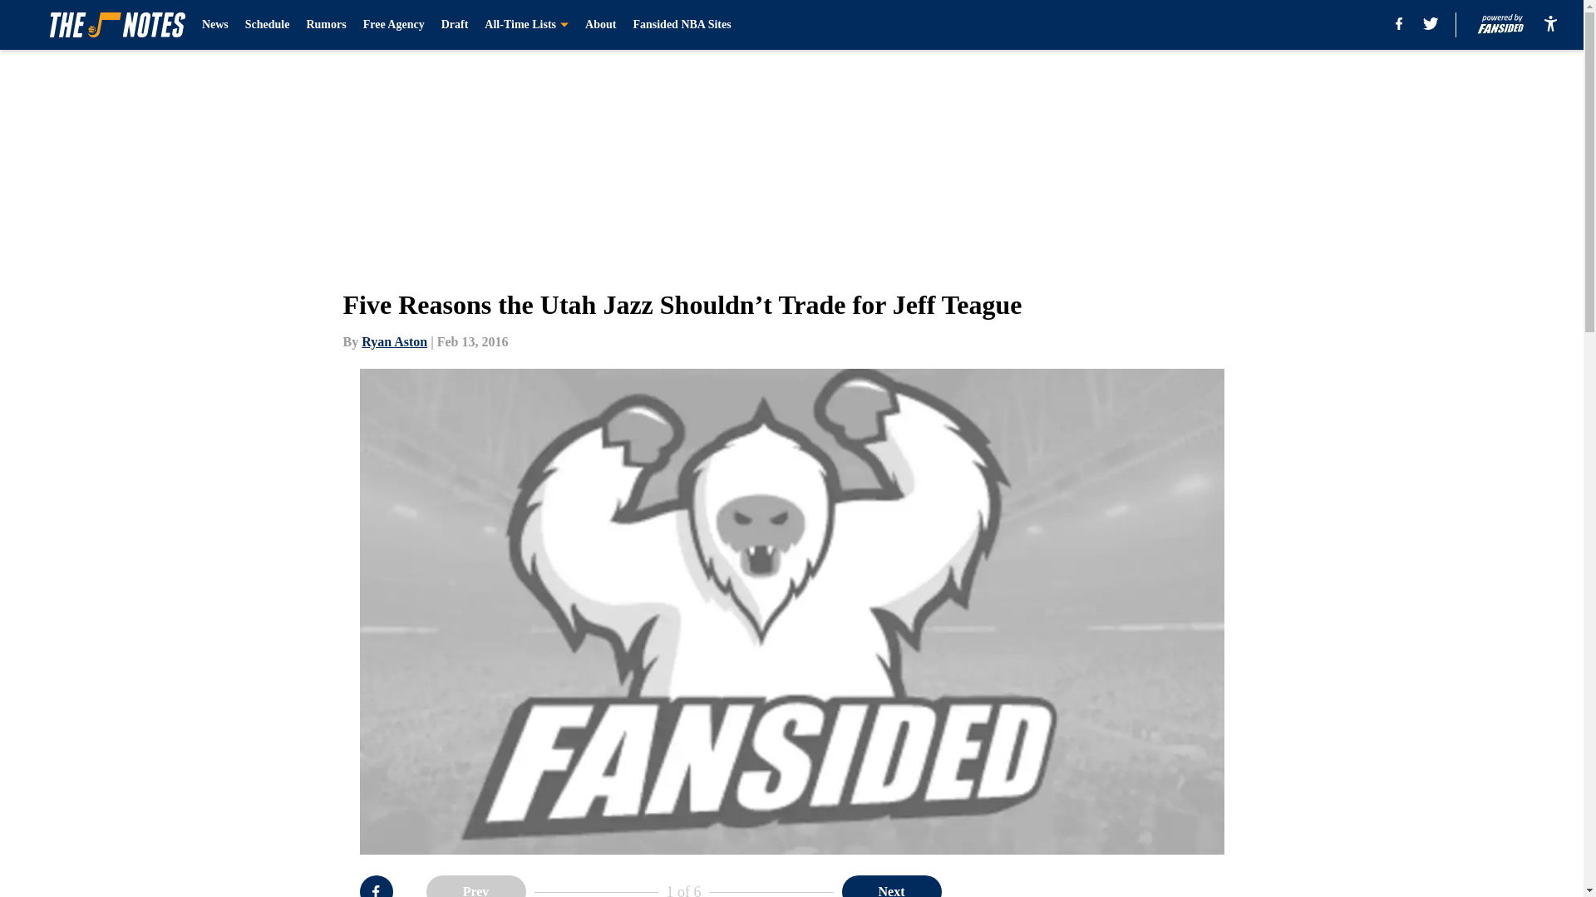 The image size is (1596, 897). What do you see at coordinates (475, 886) in the screenshot?
I see `Prev` at bounding box center [475, 886].